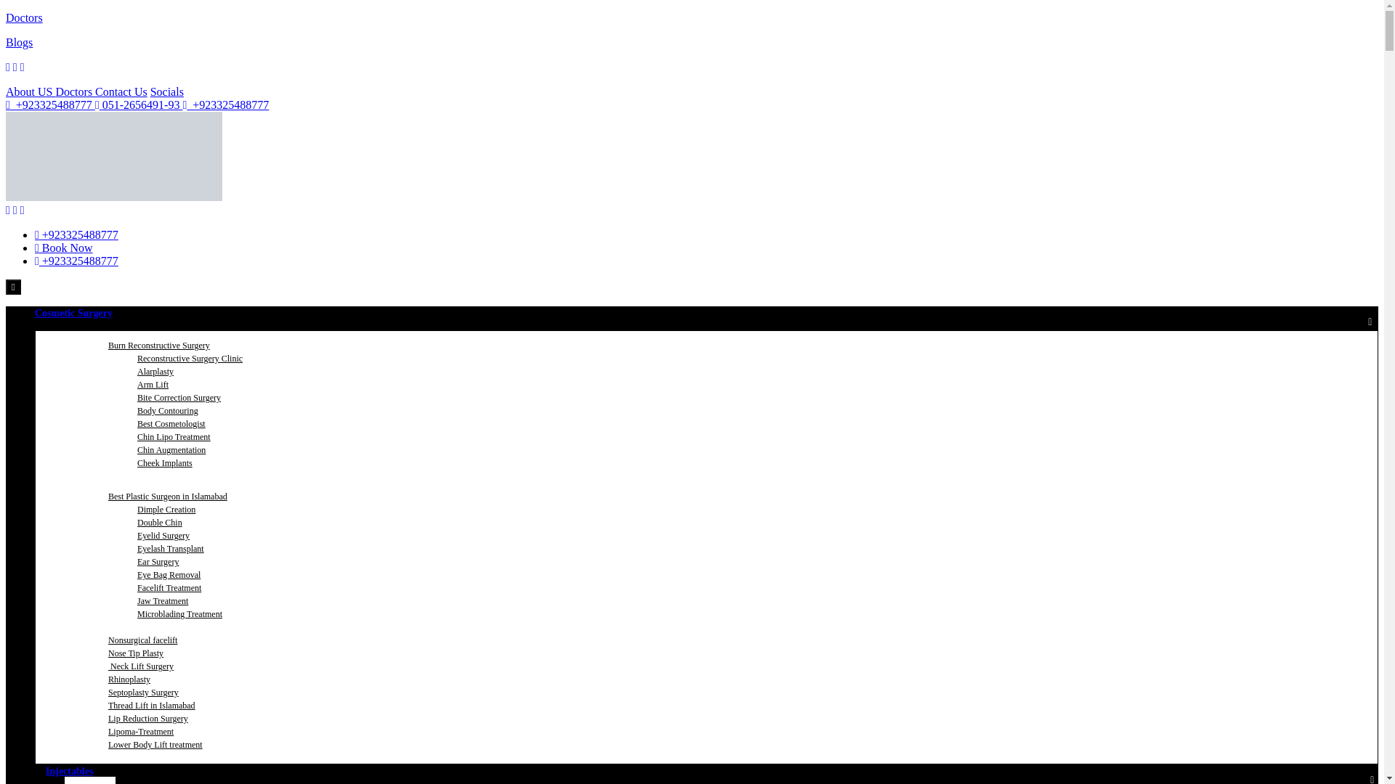 The width and height of the screenshot is (1395, 784). I want to click on Blogs, so click(19, 42).